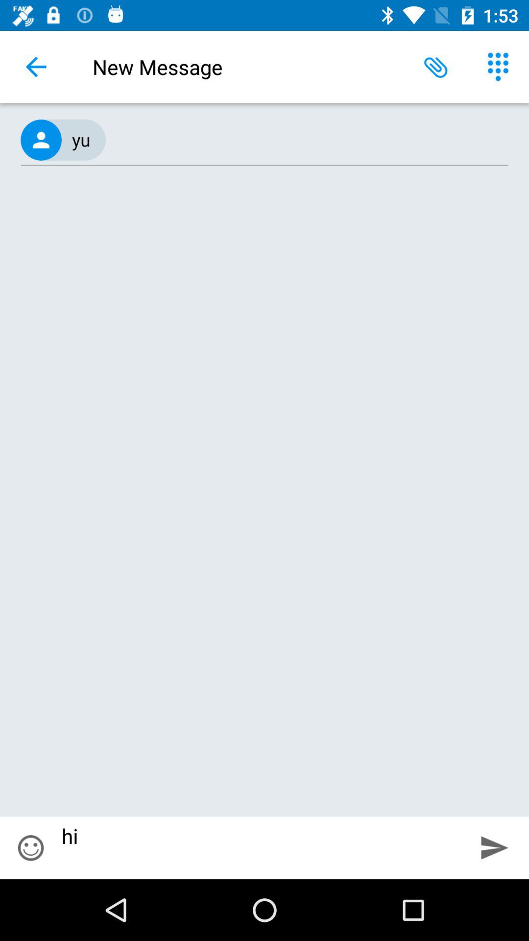  Describe the element at coordinates (31, 848) in the screenshot. I see `choose emoji` at that location.